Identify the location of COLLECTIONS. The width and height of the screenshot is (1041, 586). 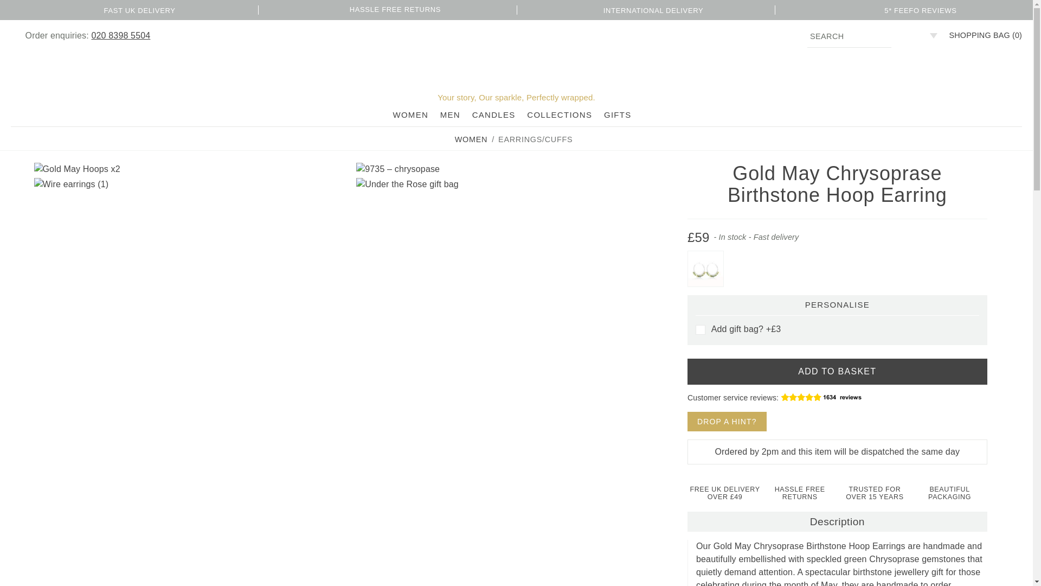
(560, 115).